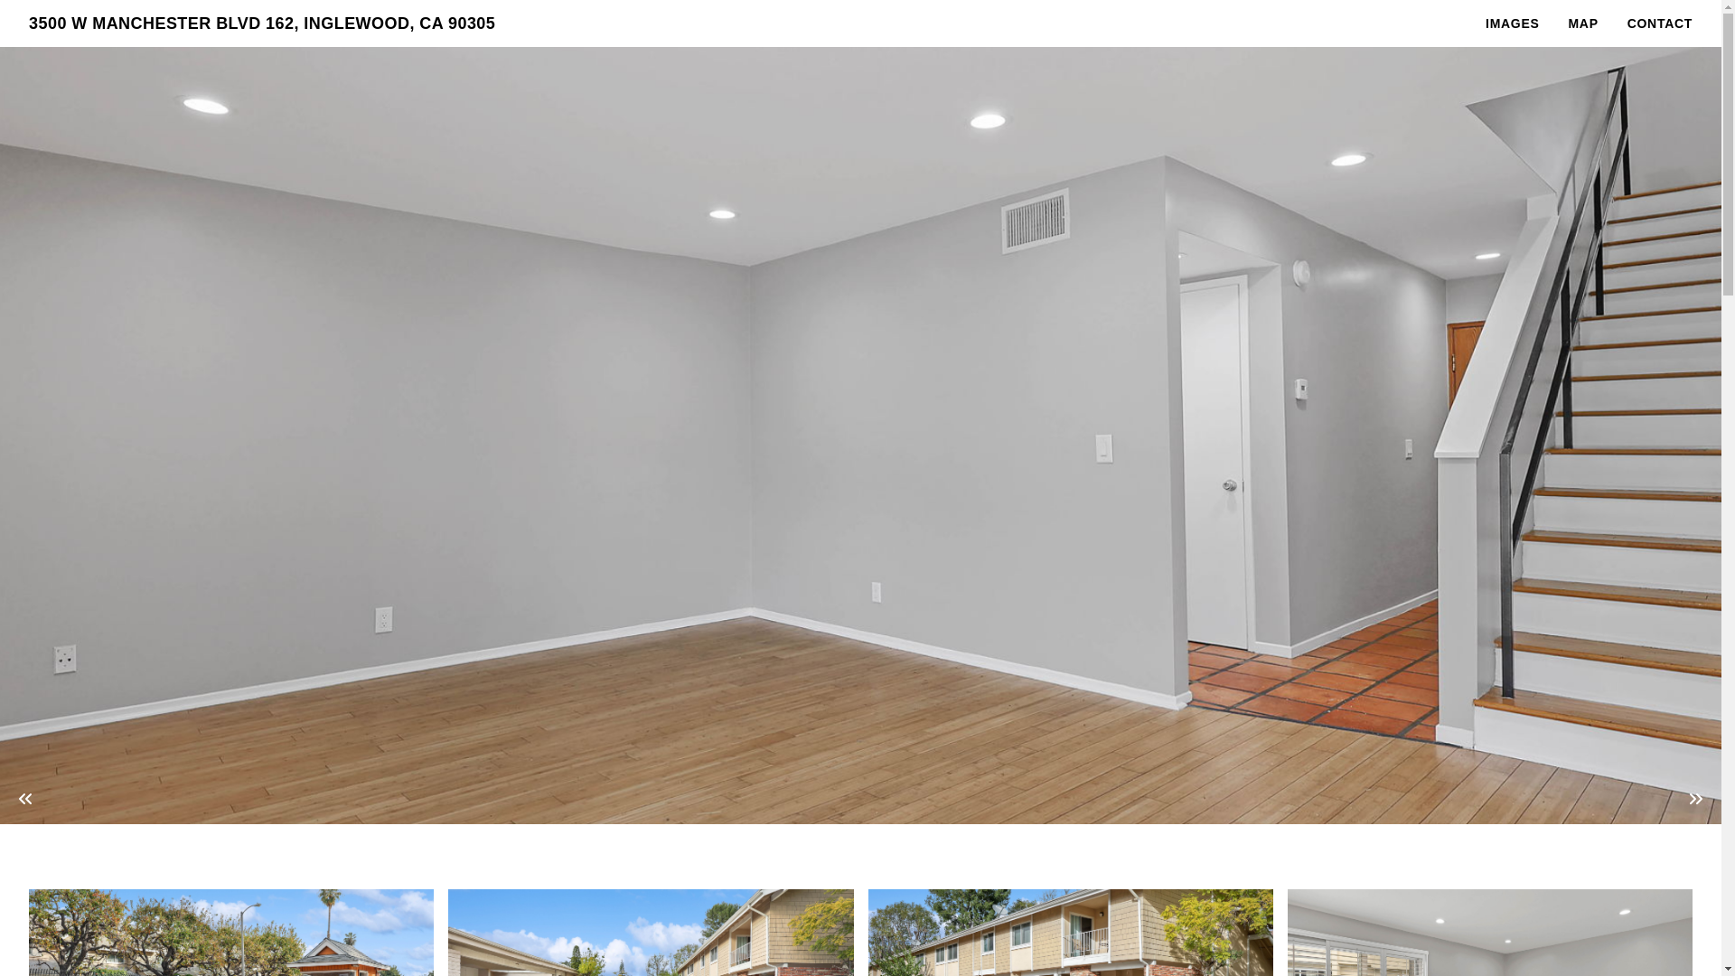 Image resolution: width=1735 pixels, height=976 pixels. Describe the element at coordinates (262, 23) in the screenshot. I see `3500 W MANCHESTER BLVD 162, INGLEWOOD, CA 90305` at that location.